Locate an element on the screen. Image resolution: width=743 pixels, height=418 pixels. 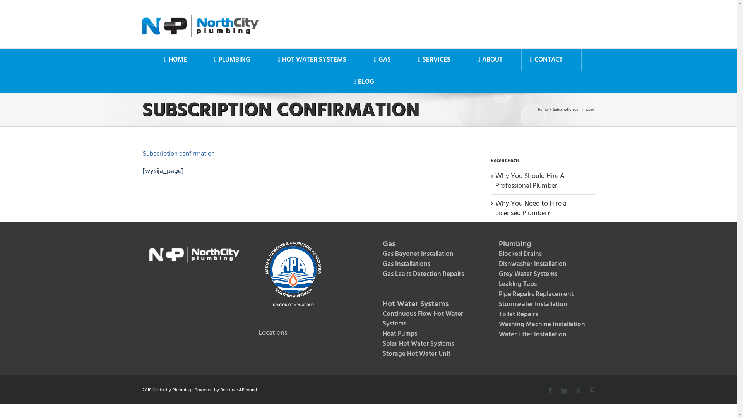
Bookings&Beyond is located at coordinates (238, 390).